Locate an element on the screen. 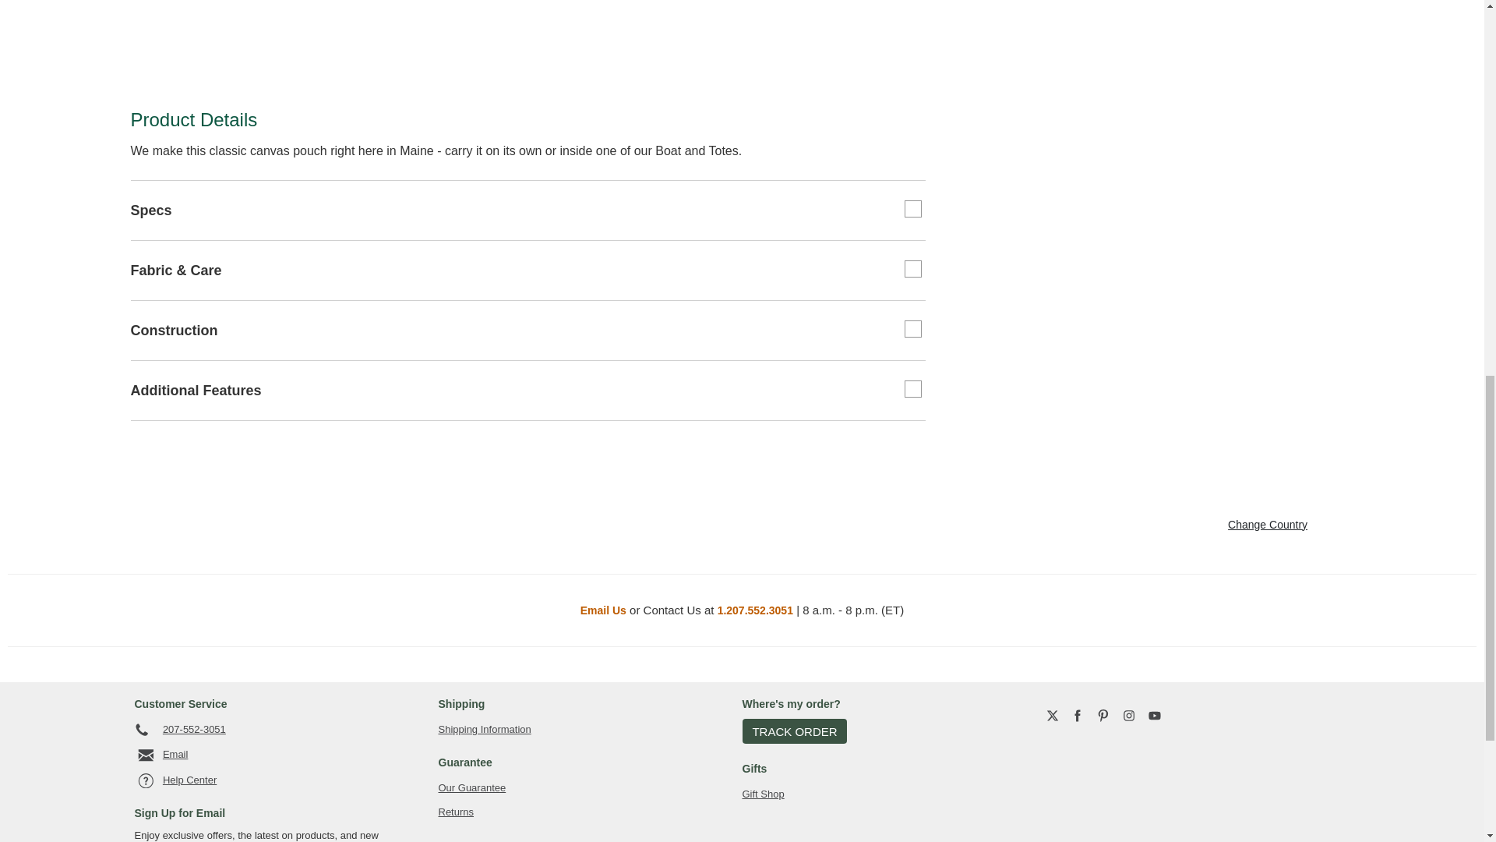  L.L.Bean on YouTube is located at coordinates (1155, 716).